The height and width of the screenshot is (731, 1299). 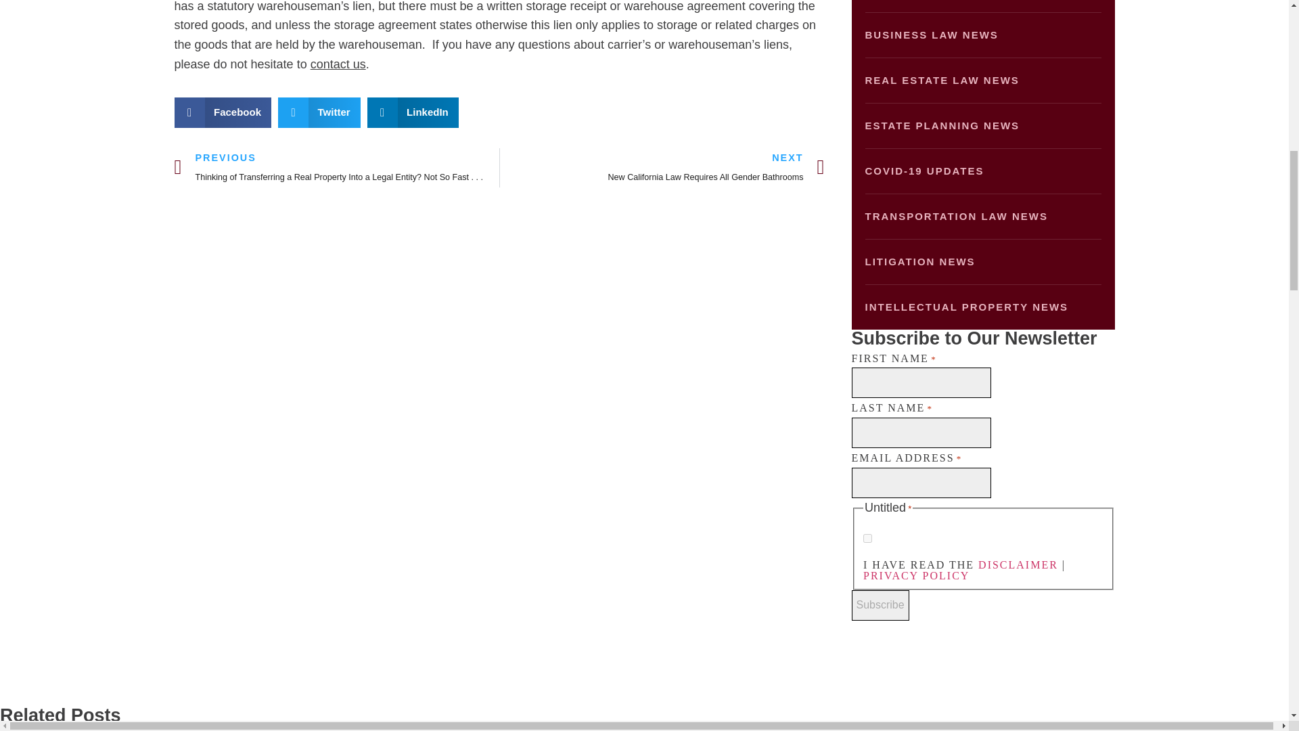 What do you see at coordinates (880, 605) in the screenshot?
I see `Subscribe` at bounding box center [880, 605].